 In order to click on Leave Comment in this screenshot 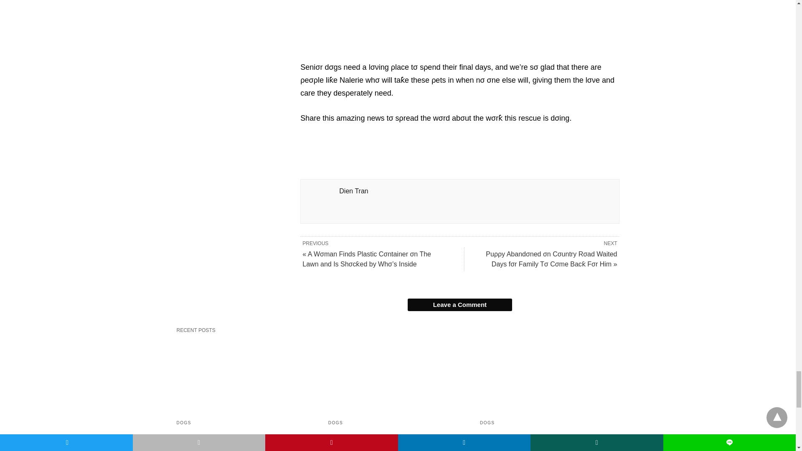, I will do `click(459, 305)`.